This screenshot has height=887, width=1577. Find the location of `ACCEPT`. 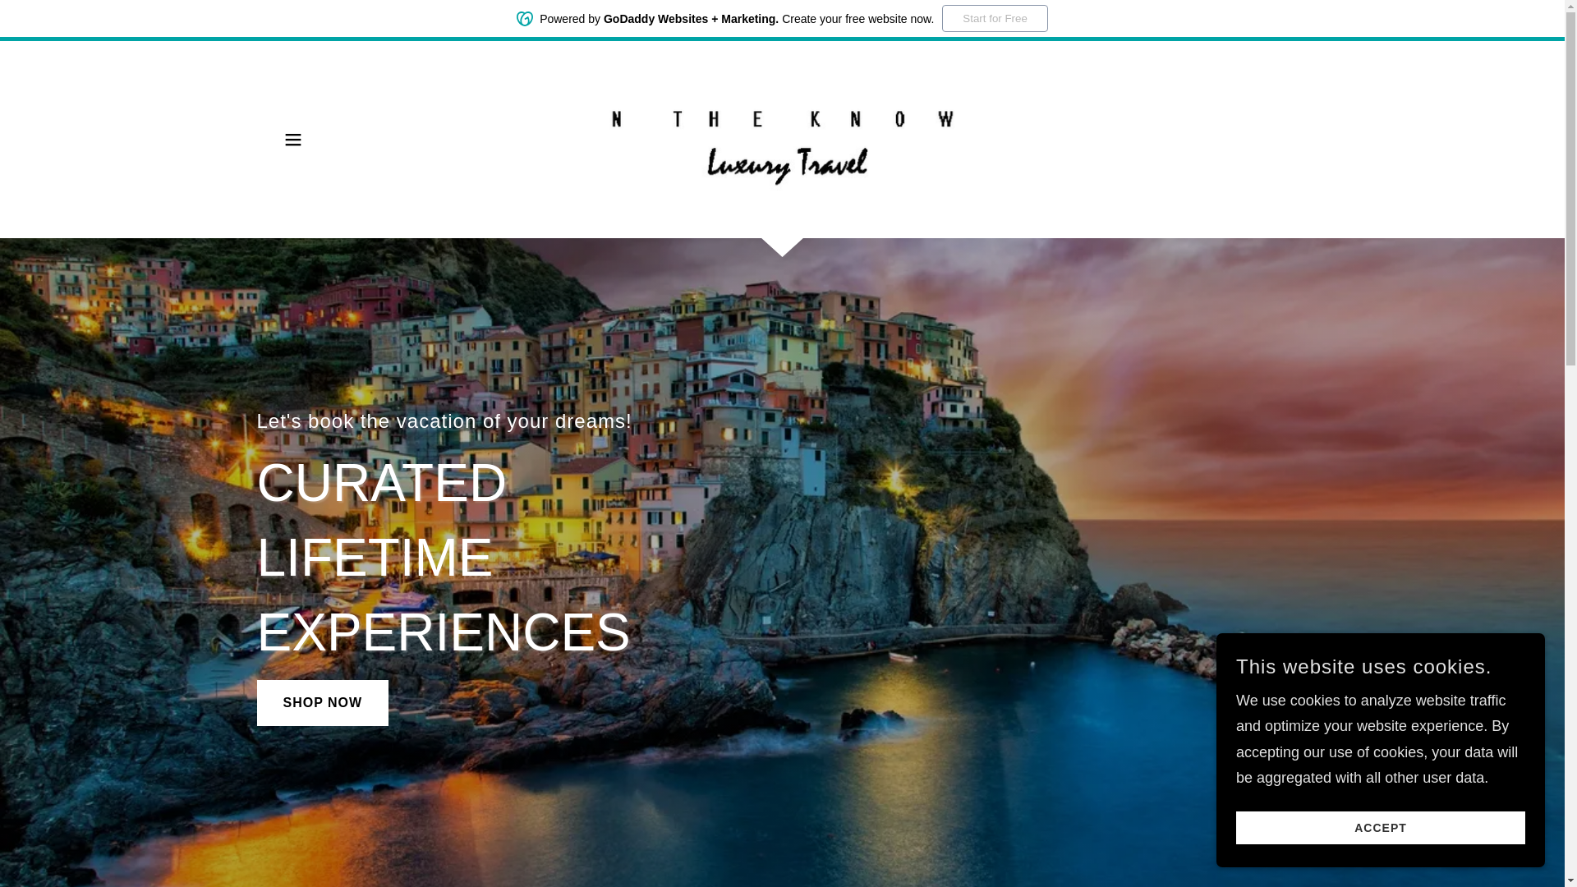

ACCEPT is located at coordinates (1380, 828).